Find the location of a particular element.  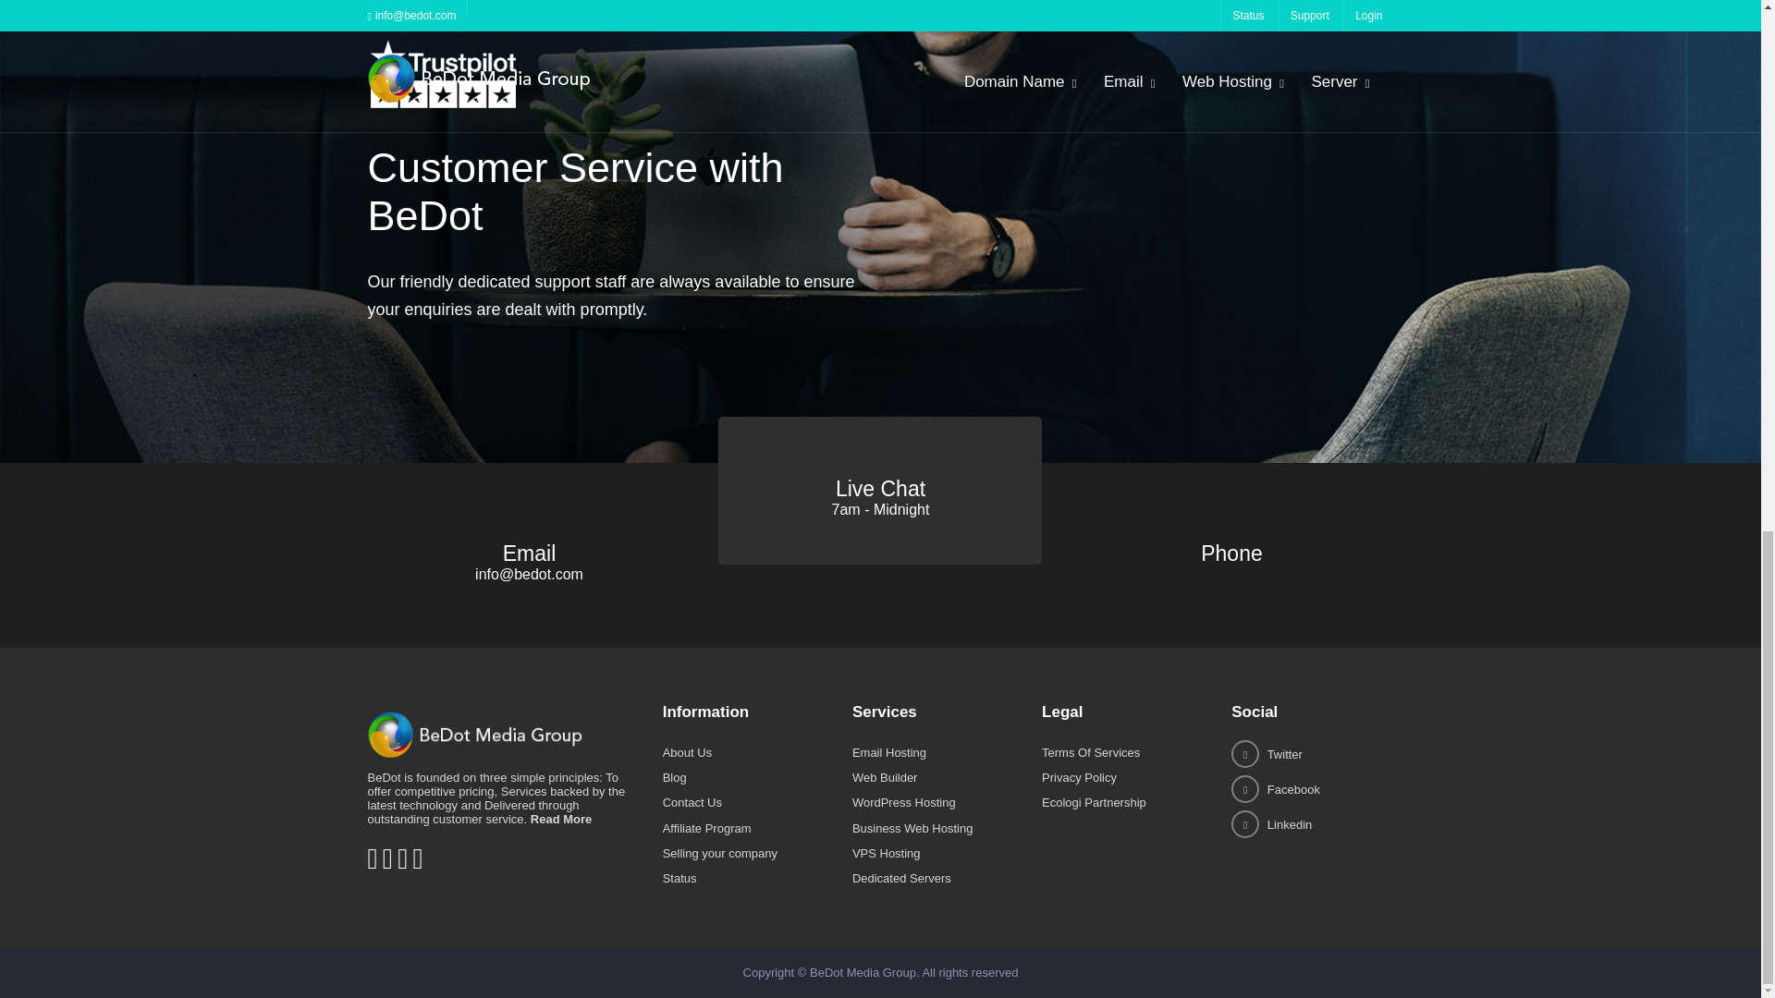

Selling your company is located at coordinates (719, 852).